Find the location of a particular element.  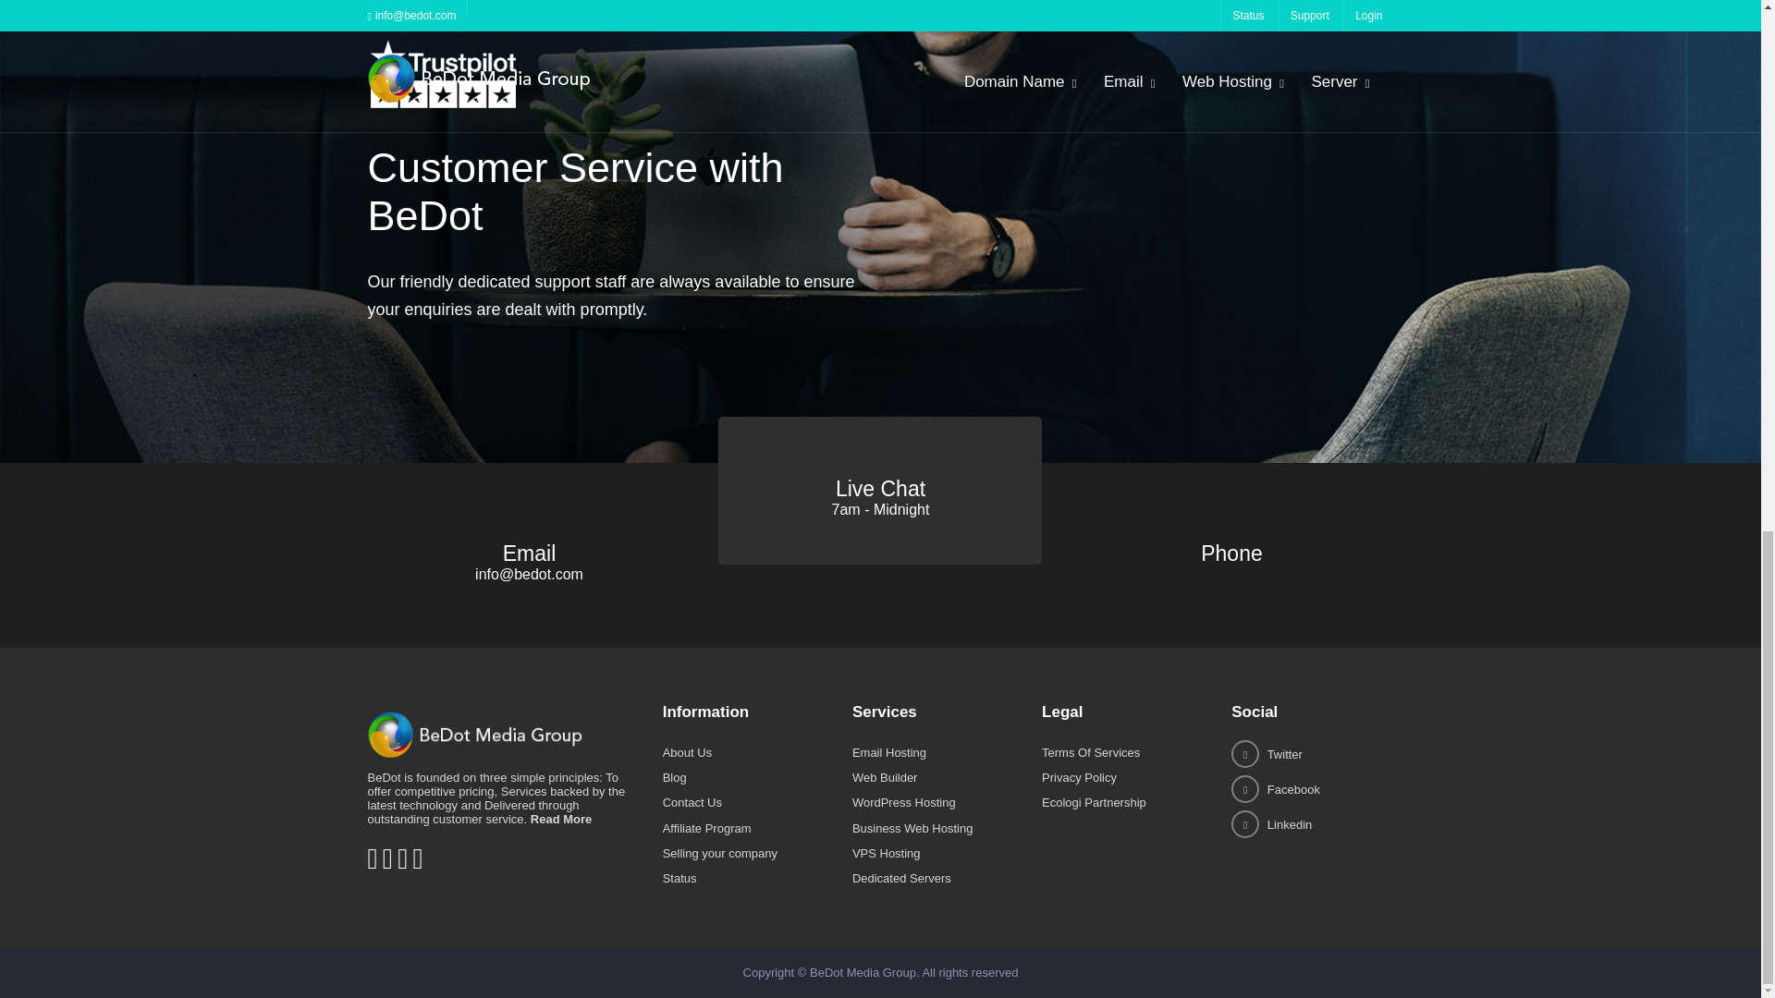

Selling your company is located at coordinates (719, 852).